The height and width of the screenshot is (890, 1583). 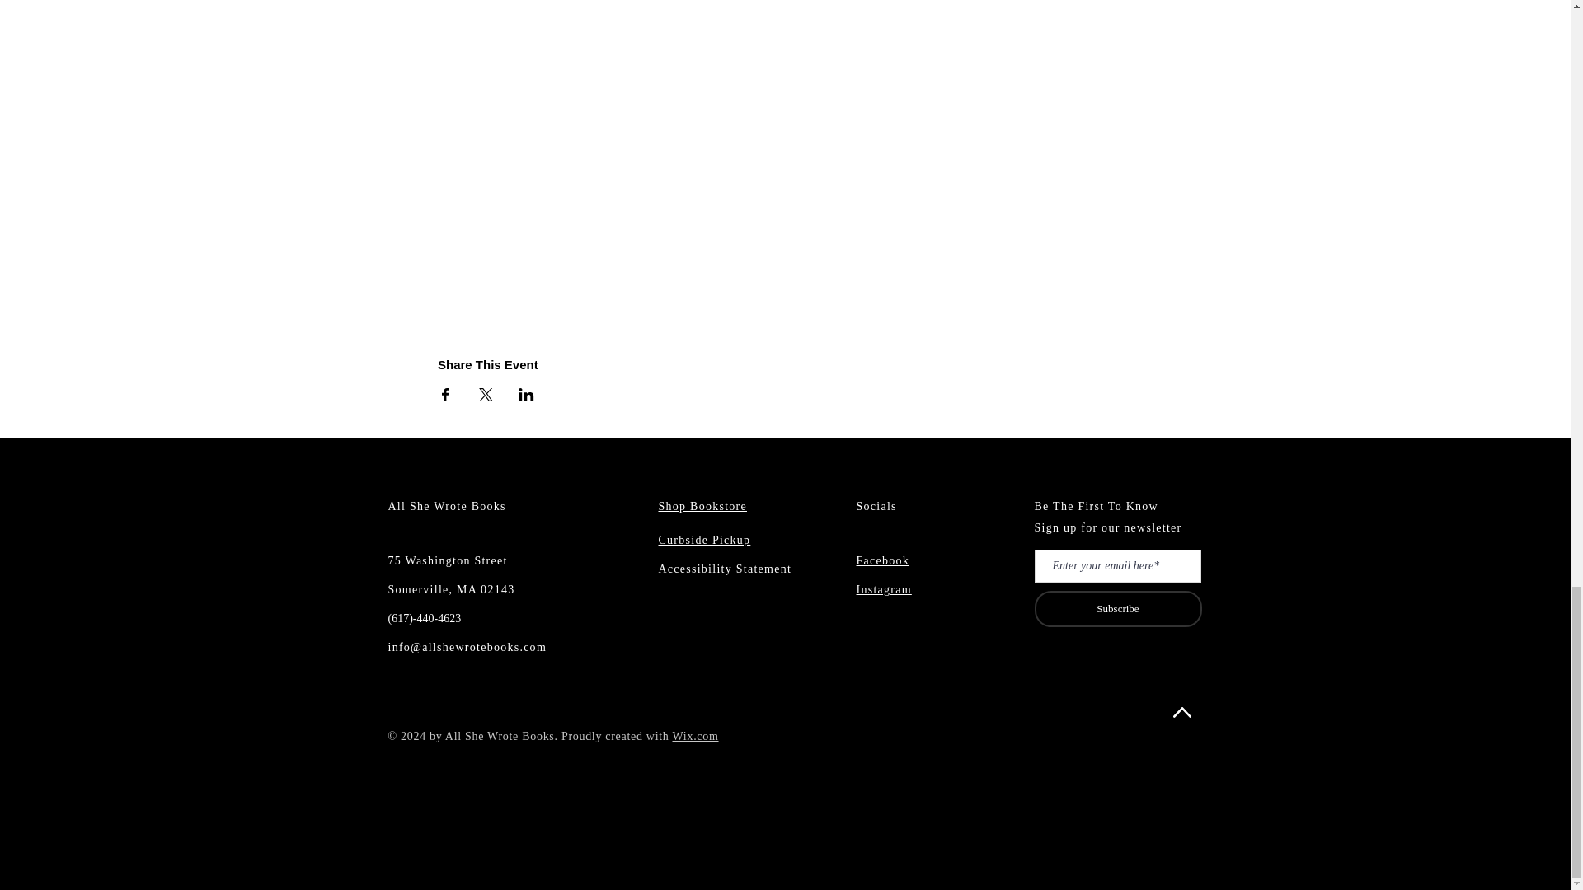 I want to click on Curbside Pickup, so click(x=704, y=539).